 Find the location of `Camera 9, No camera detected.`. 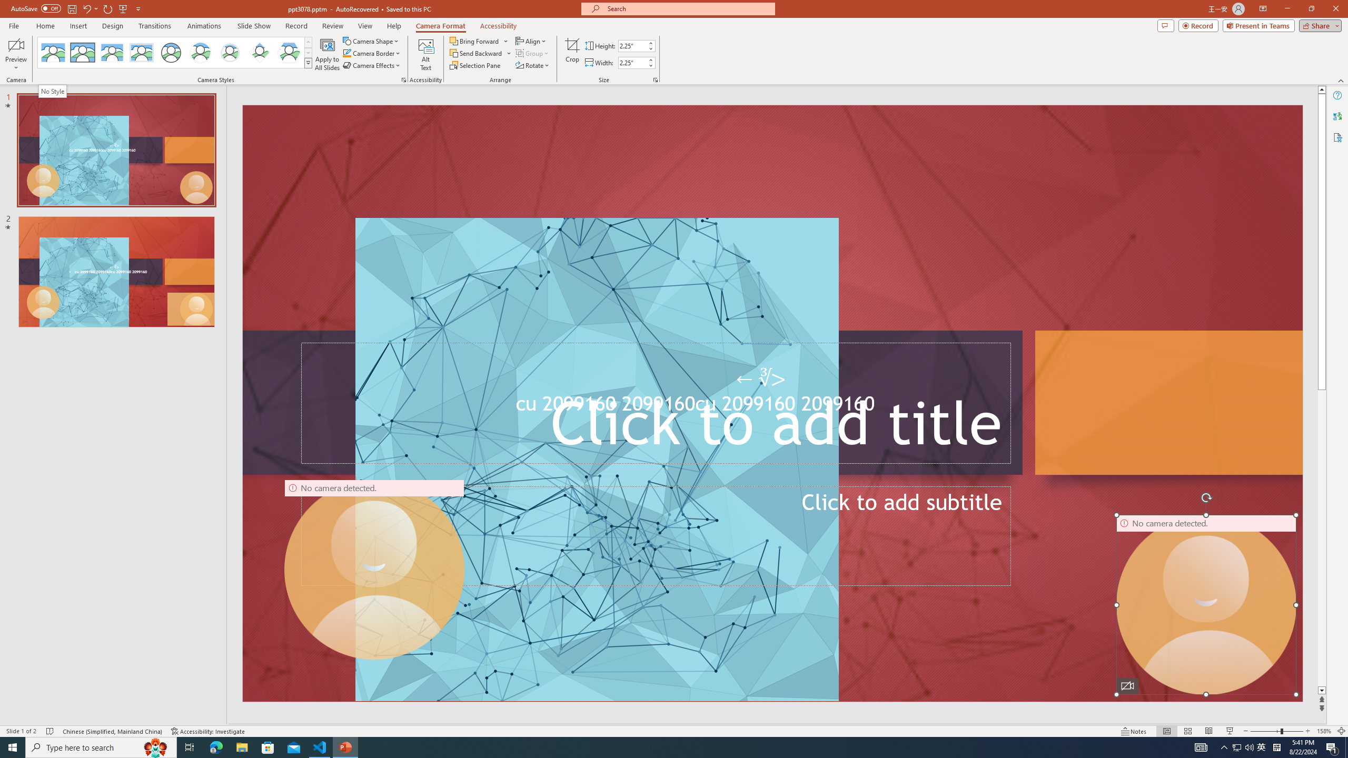

Camera 9, No camera detected. is located at coordinates (375, 570).